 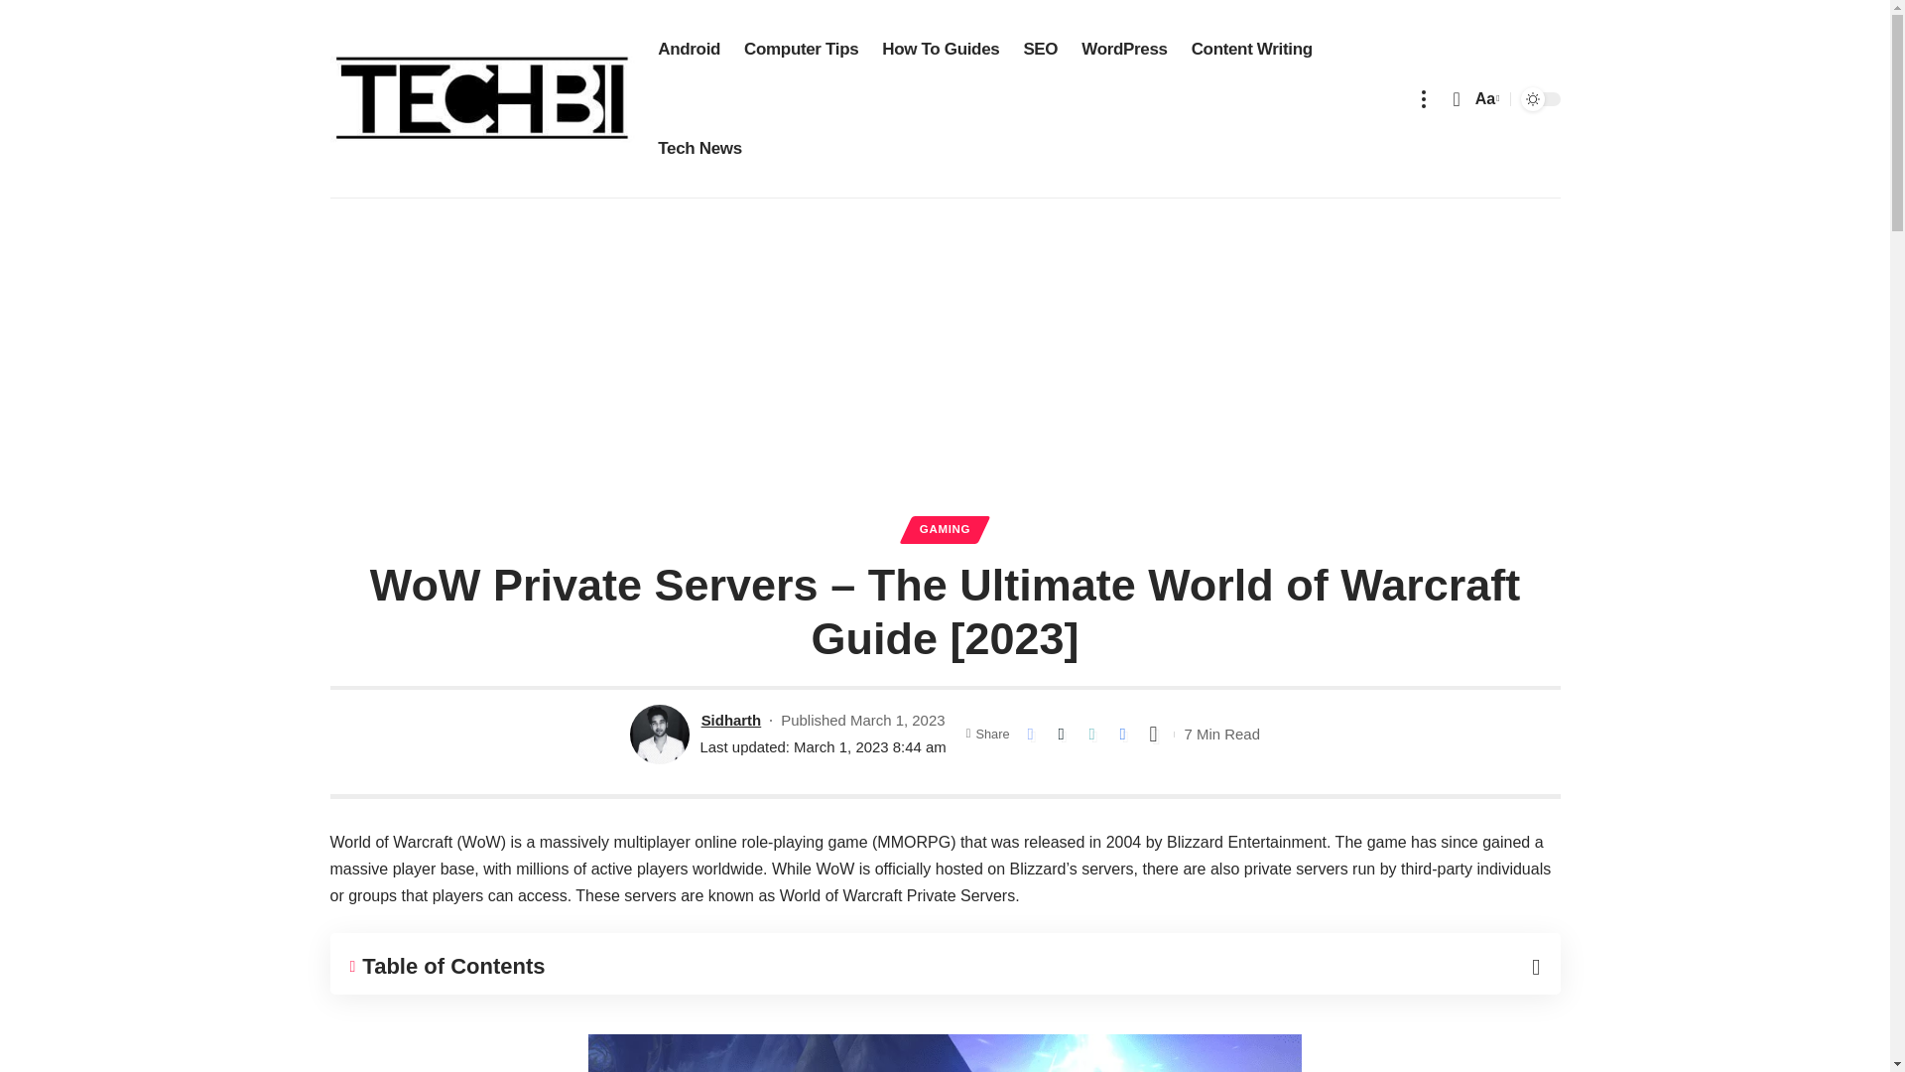 I want to click on Sidharth, so click(x=731, y=719).